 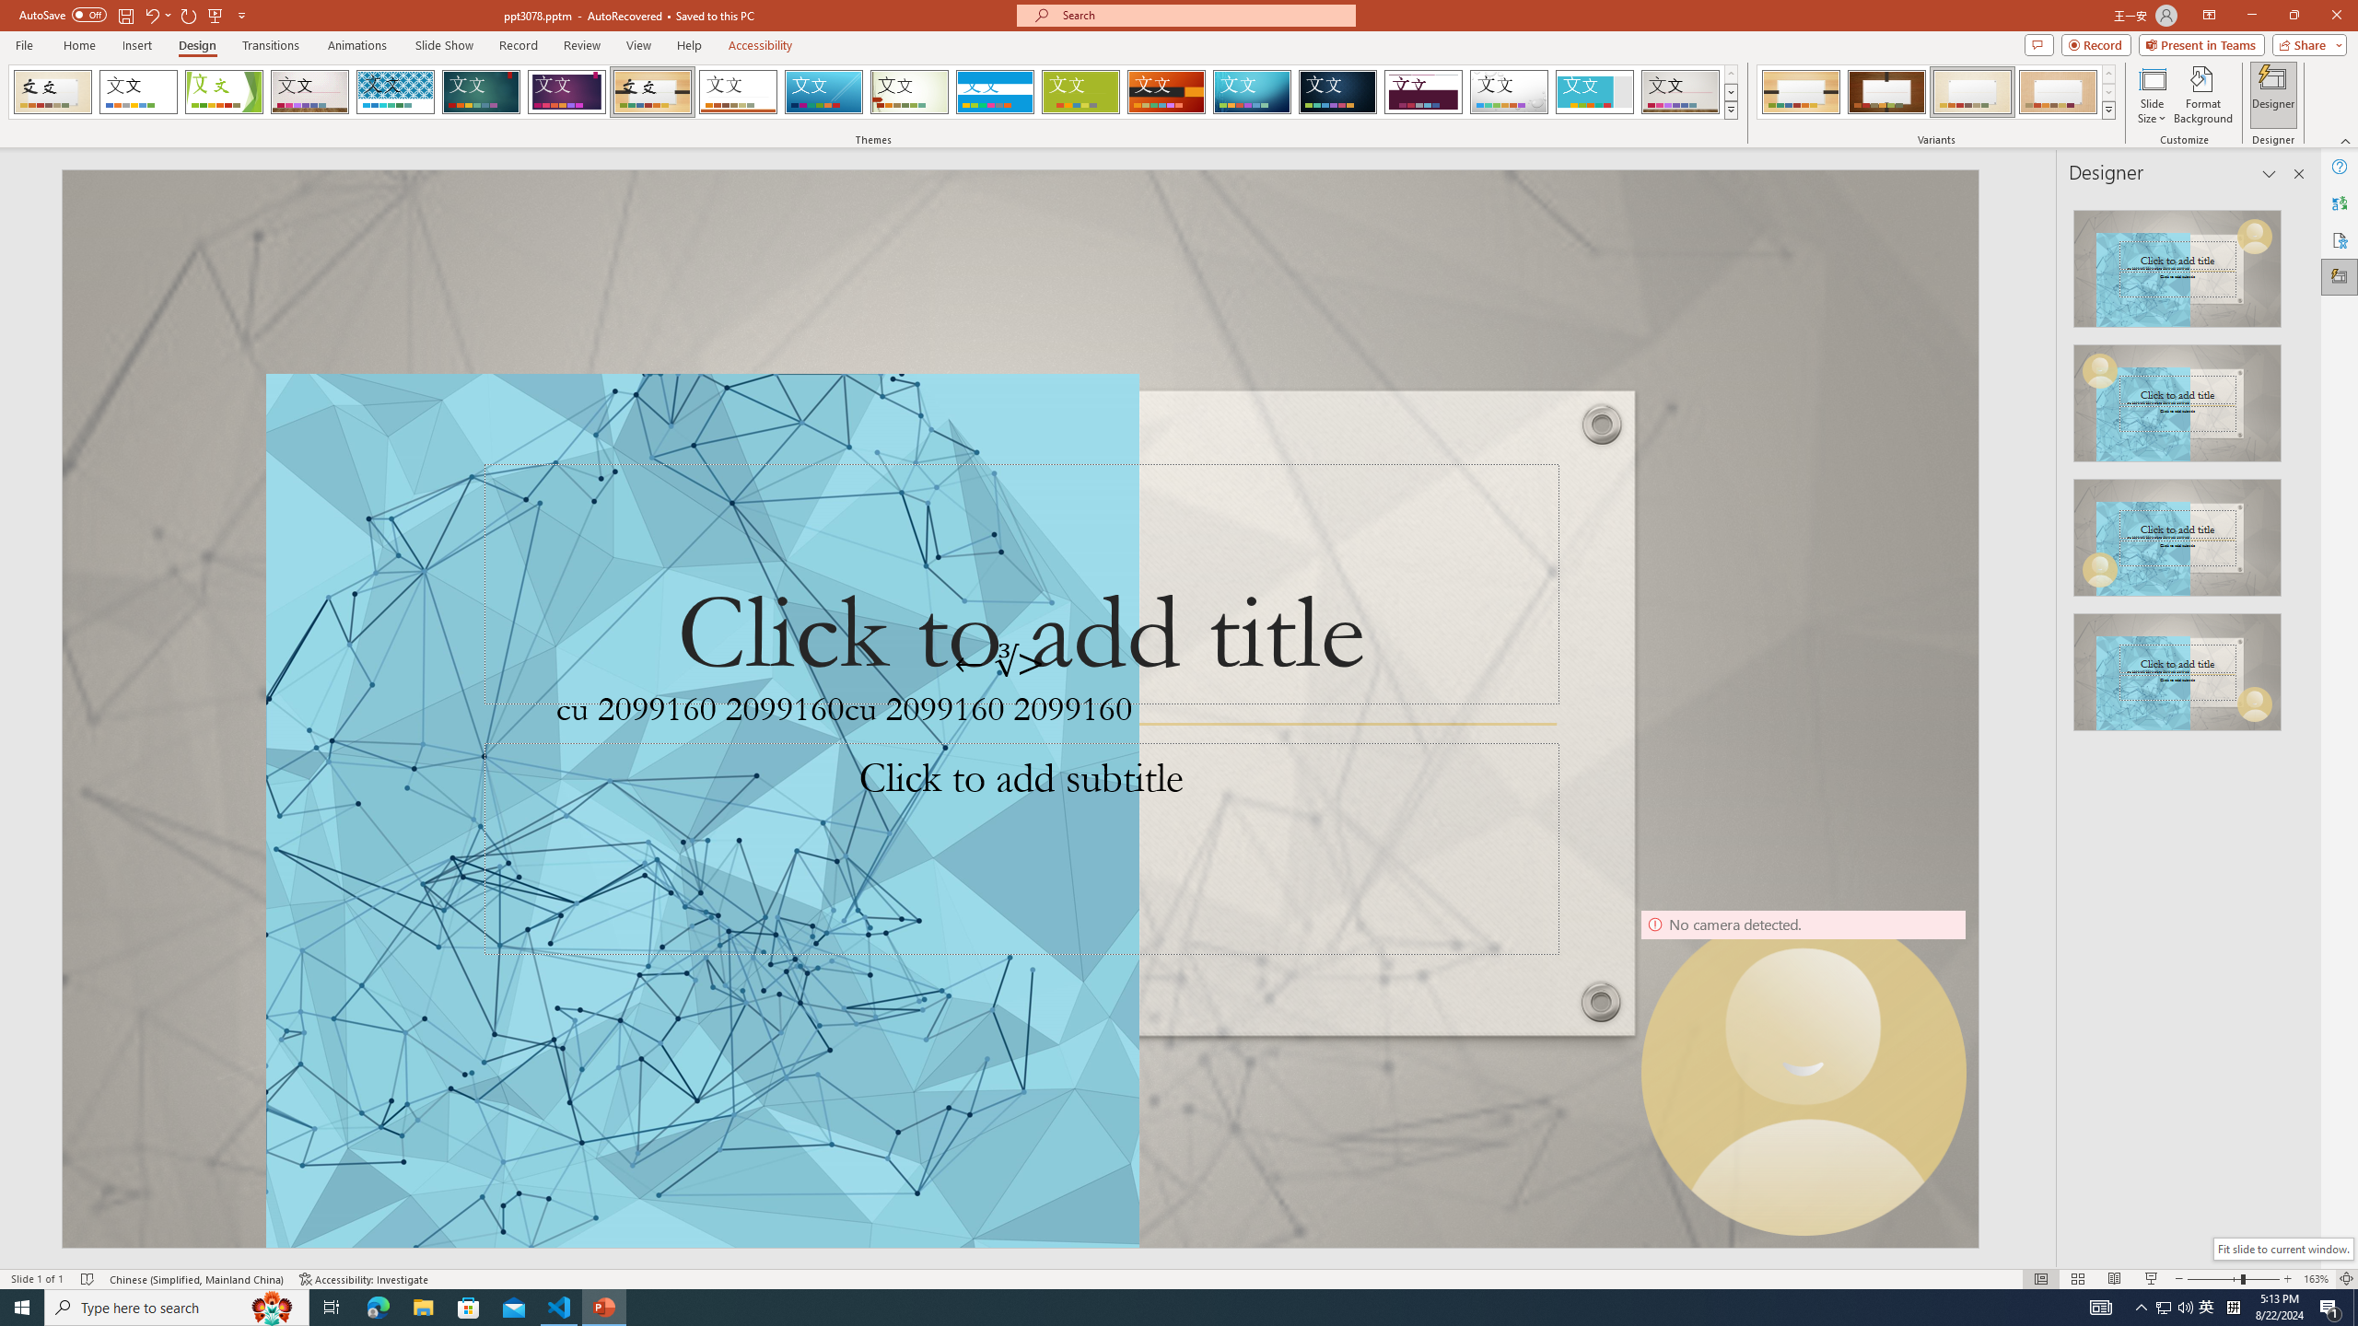 What do you see at coordinates (2340, 276) in the screenshot?
I see `Designer` at bounding box center [2340, 276].